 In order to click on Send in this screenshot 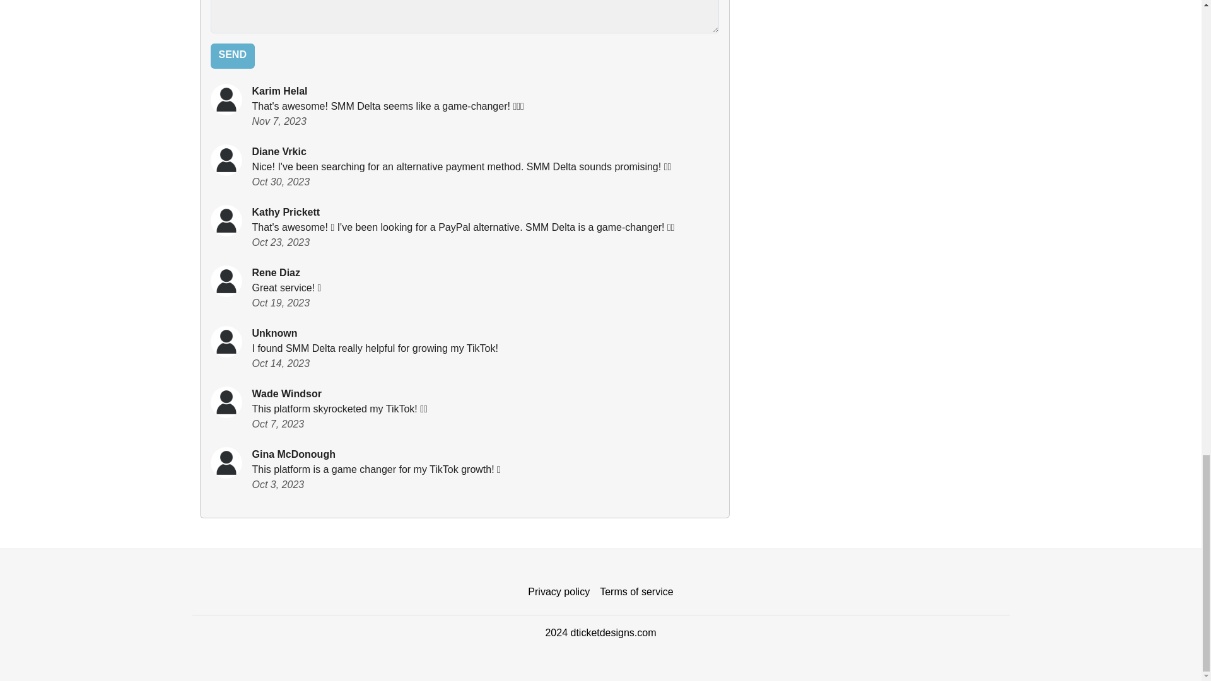, I will do `click(232, 56)`.